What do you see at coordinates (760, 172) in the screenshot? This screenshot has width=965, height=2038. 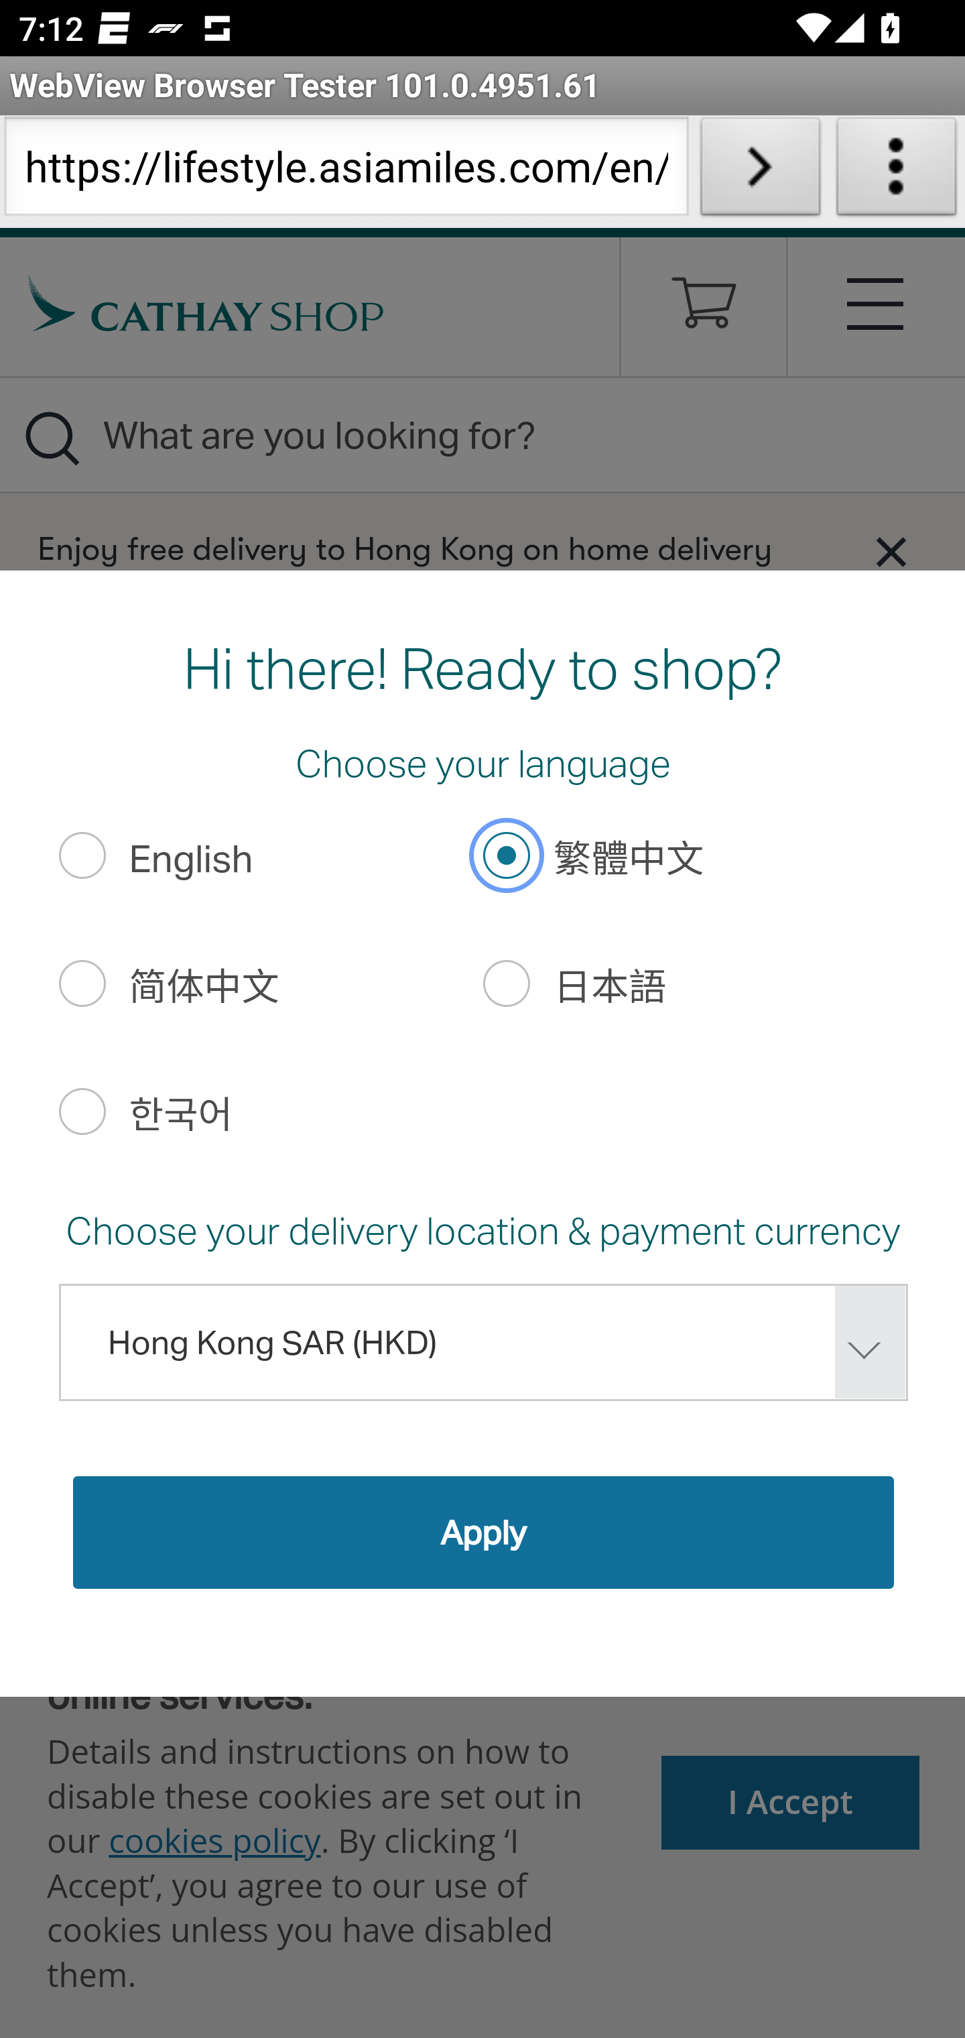 I see `Load URL` at bounding box center [760, 172].